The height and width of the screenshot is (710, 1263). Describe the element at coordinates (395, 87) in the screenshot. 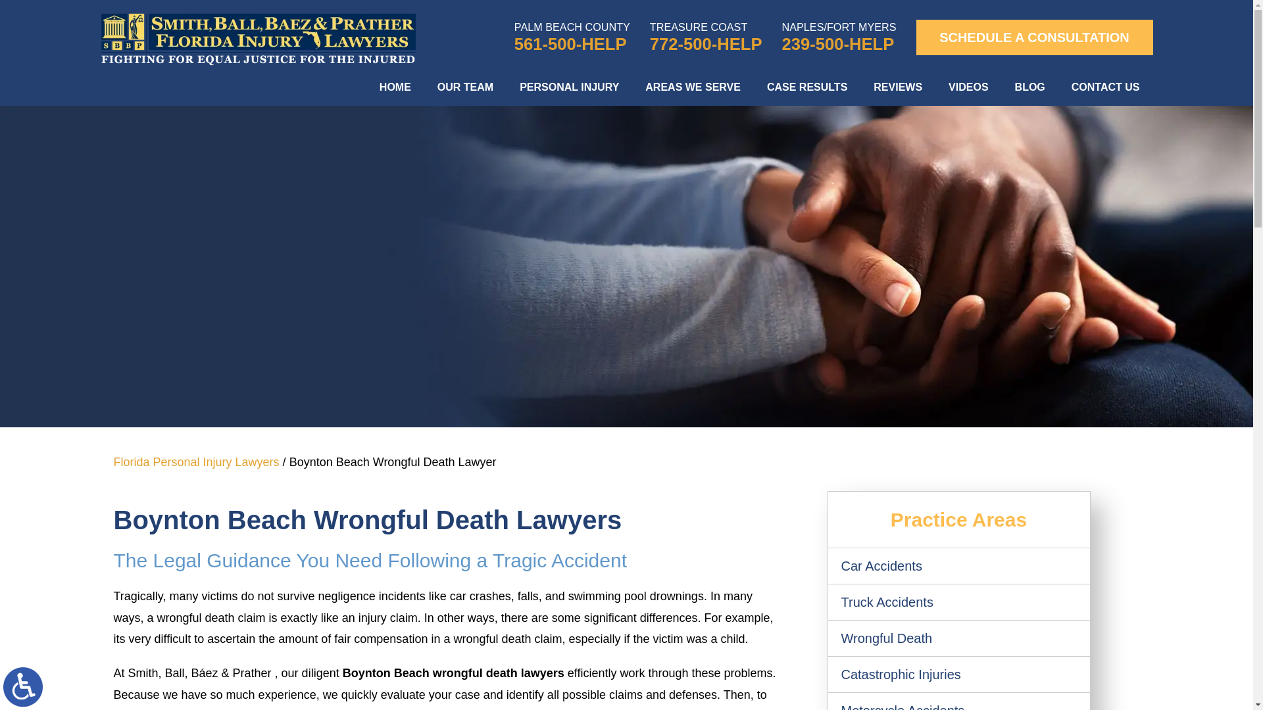

I see `HOME` at that location.